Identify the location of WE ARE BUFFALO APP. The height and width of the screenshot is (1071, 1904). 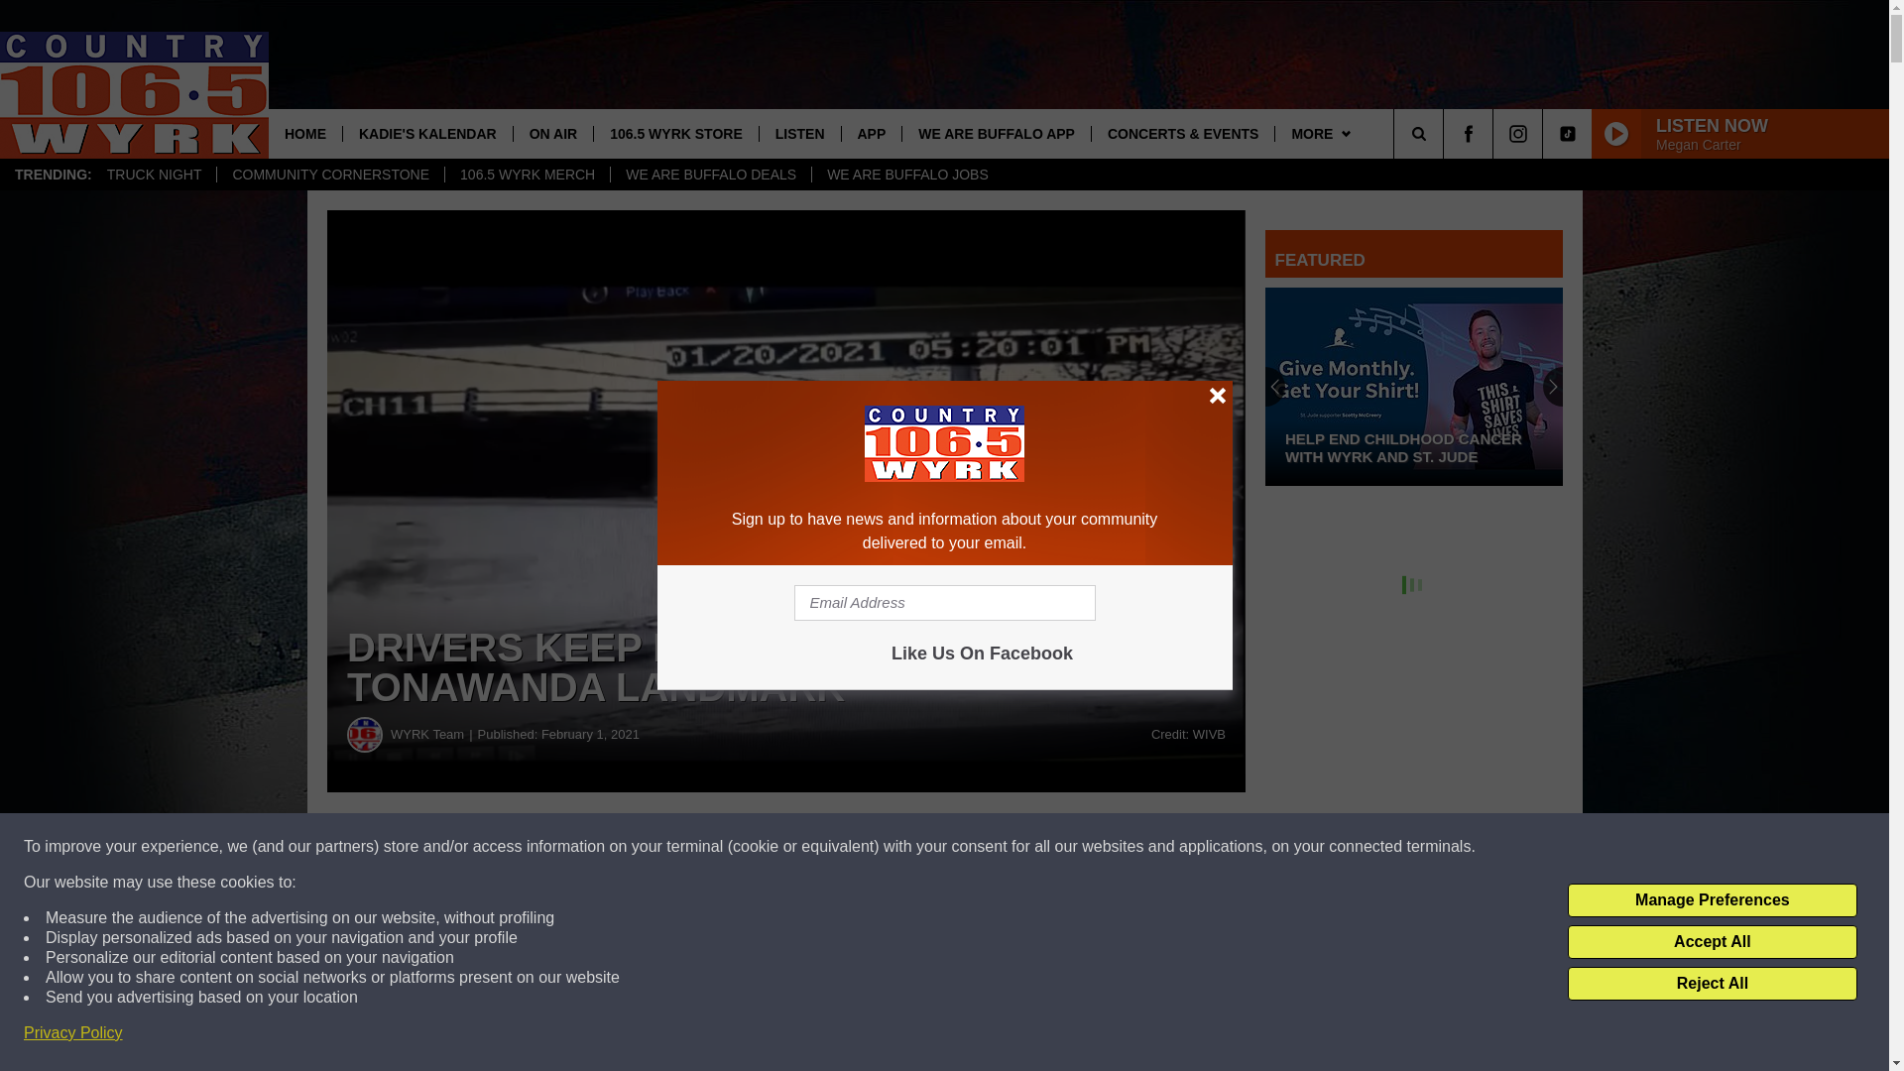
(996, 133).